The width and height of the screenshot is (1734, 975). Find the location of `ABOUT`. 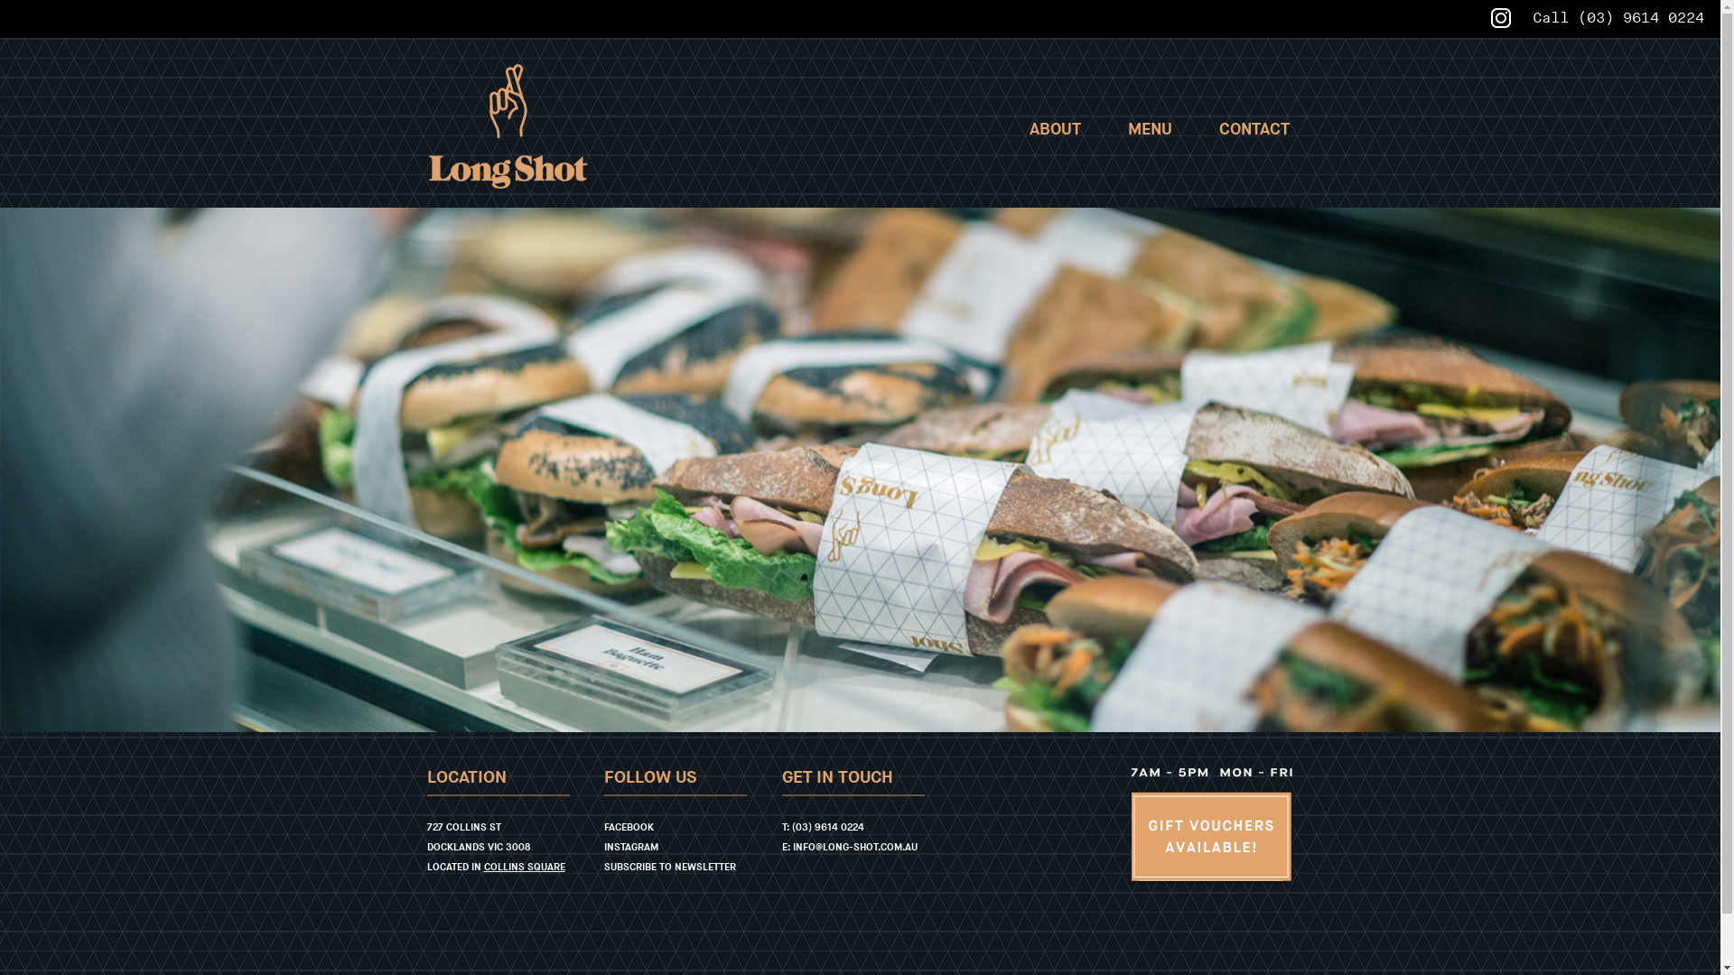

ABOUT is located at coordinates (1055, 130).